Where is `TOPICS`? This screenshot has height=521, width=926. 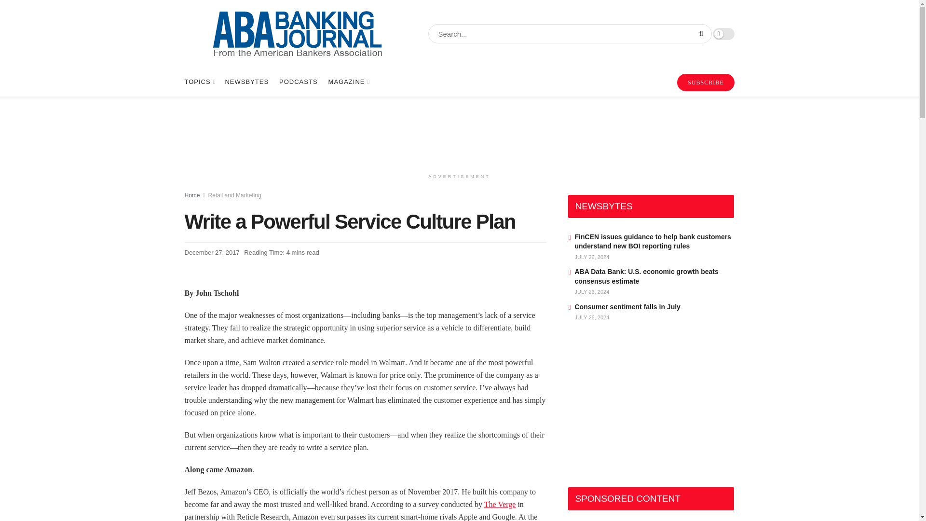
TOPICS is located at coordinates (199, 82).